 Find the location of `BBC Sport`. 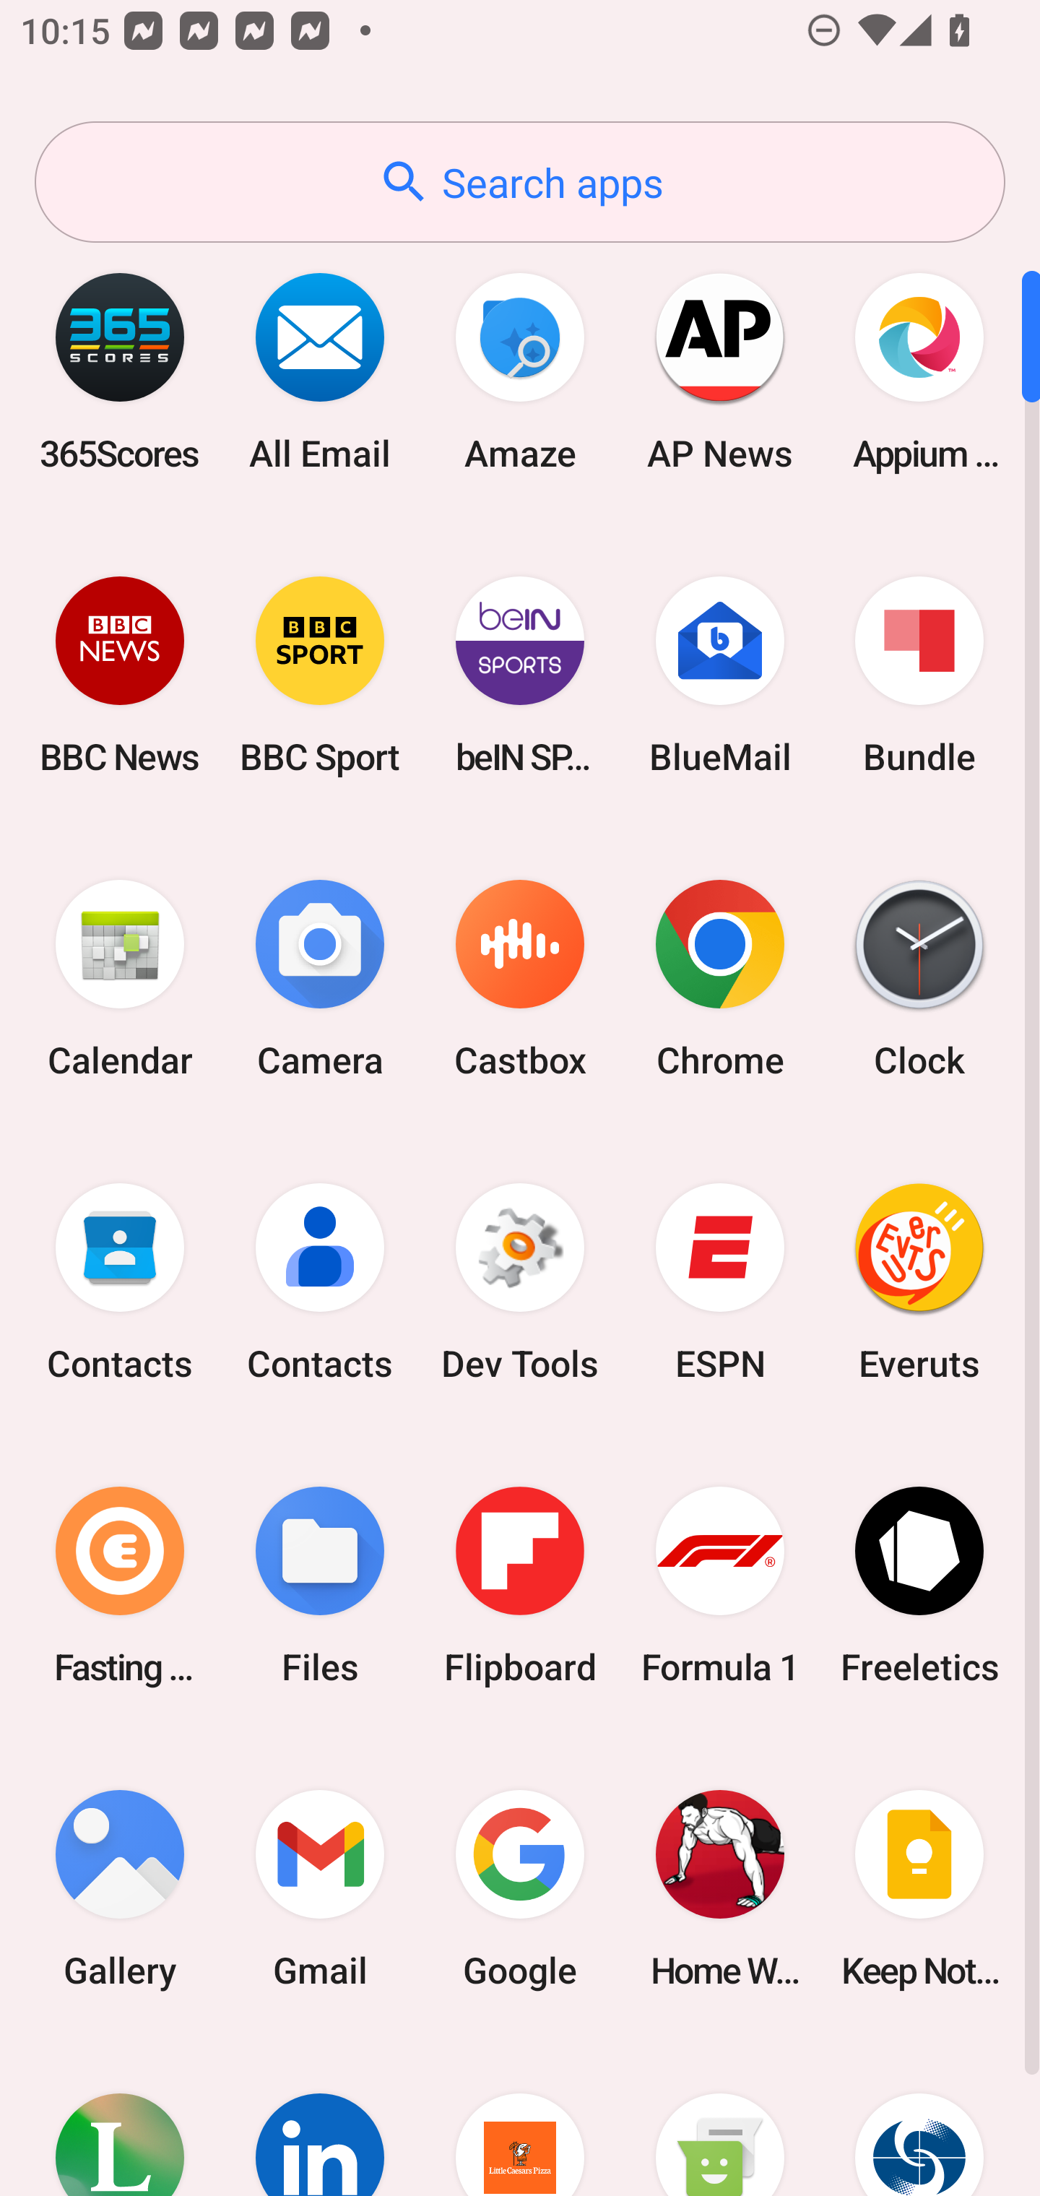

BBC Sport is located at coordinates (320, 675).